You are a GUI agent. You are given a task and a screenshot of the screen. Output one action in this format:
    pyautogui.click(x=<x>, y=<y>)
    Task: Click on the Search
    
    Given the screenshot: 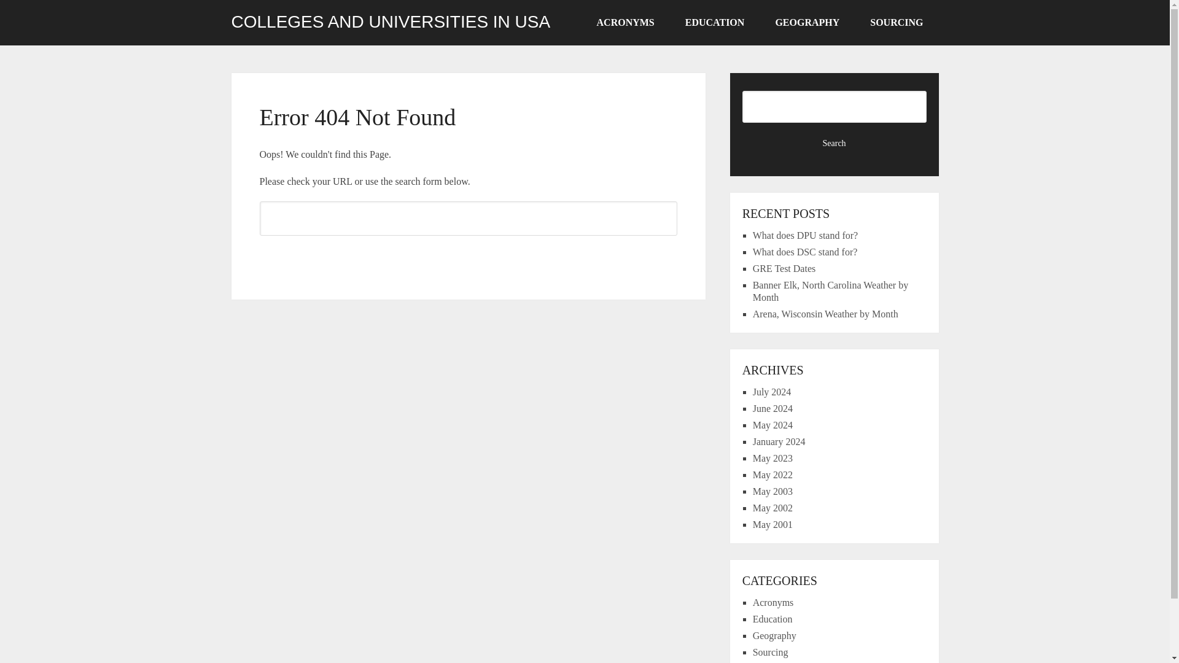 What is the action you would take?
    pyautogui.click(x=835, y=144)
    